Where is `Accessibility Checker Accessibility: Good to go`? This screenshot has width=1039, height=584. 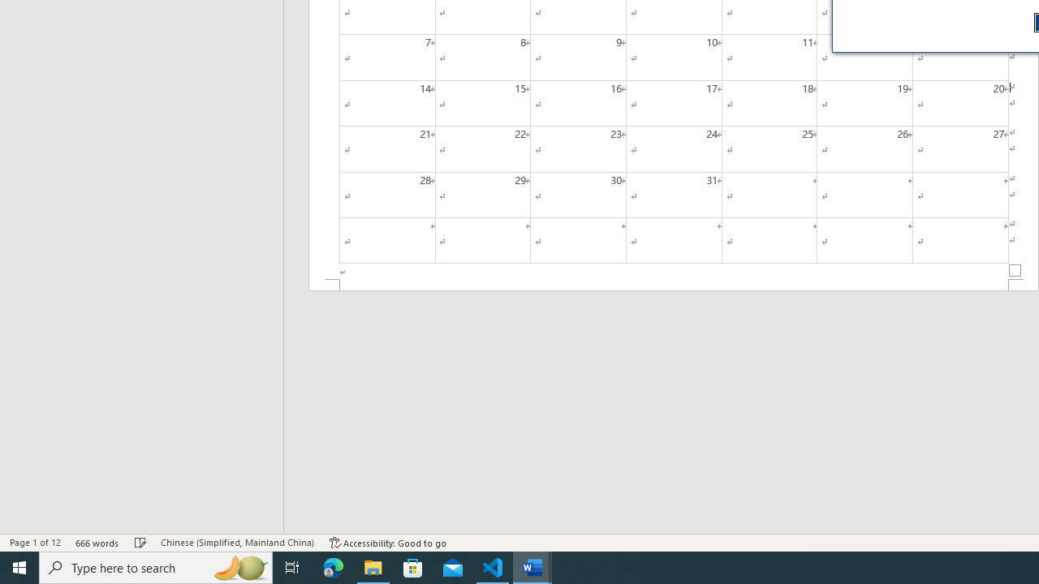
Accessibility Checker Accessibility: Good to go is located at coordinates (388, 542).